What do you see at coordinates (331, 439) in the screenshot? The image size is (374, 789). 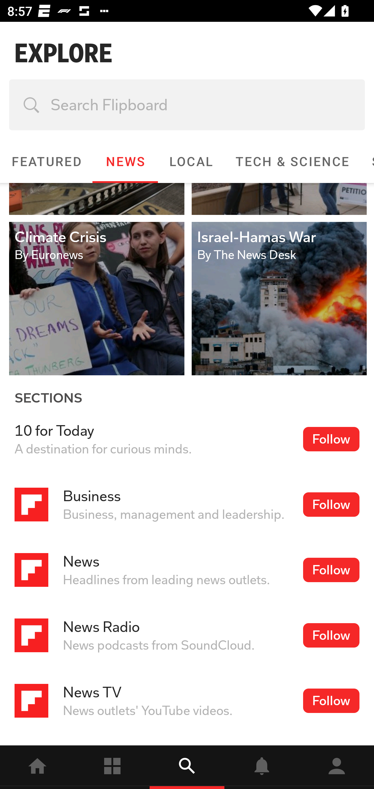 I see `Follow` at bounding box center [331, 439].